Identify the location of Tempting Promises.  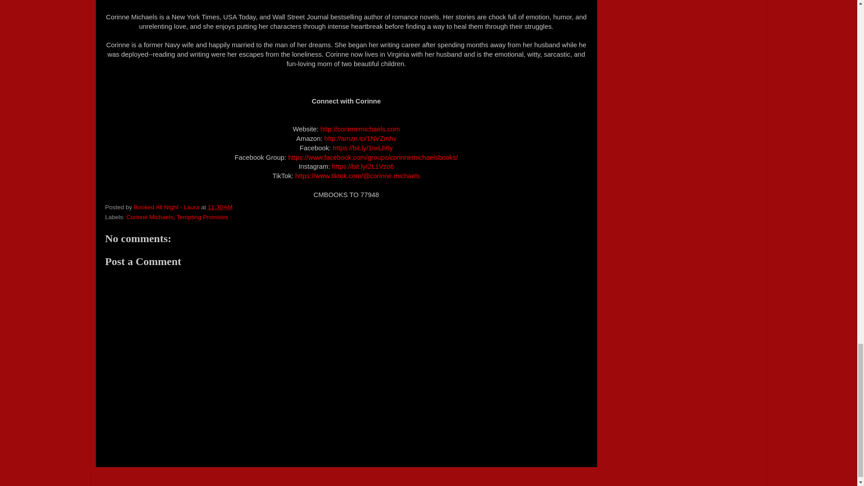
(202, 217).